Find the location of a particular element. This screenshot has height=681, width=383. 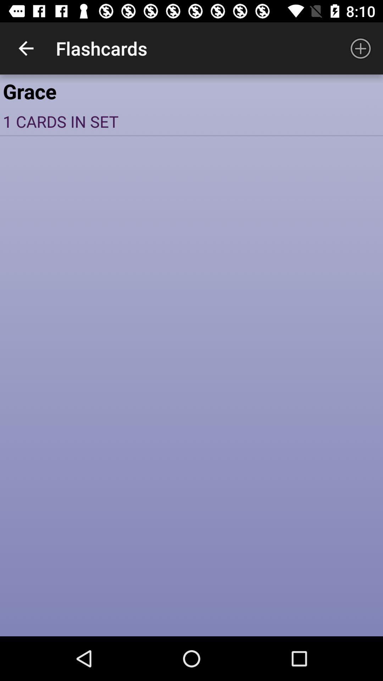

launch the item at the top right corner is located at coordinates (360, 48).